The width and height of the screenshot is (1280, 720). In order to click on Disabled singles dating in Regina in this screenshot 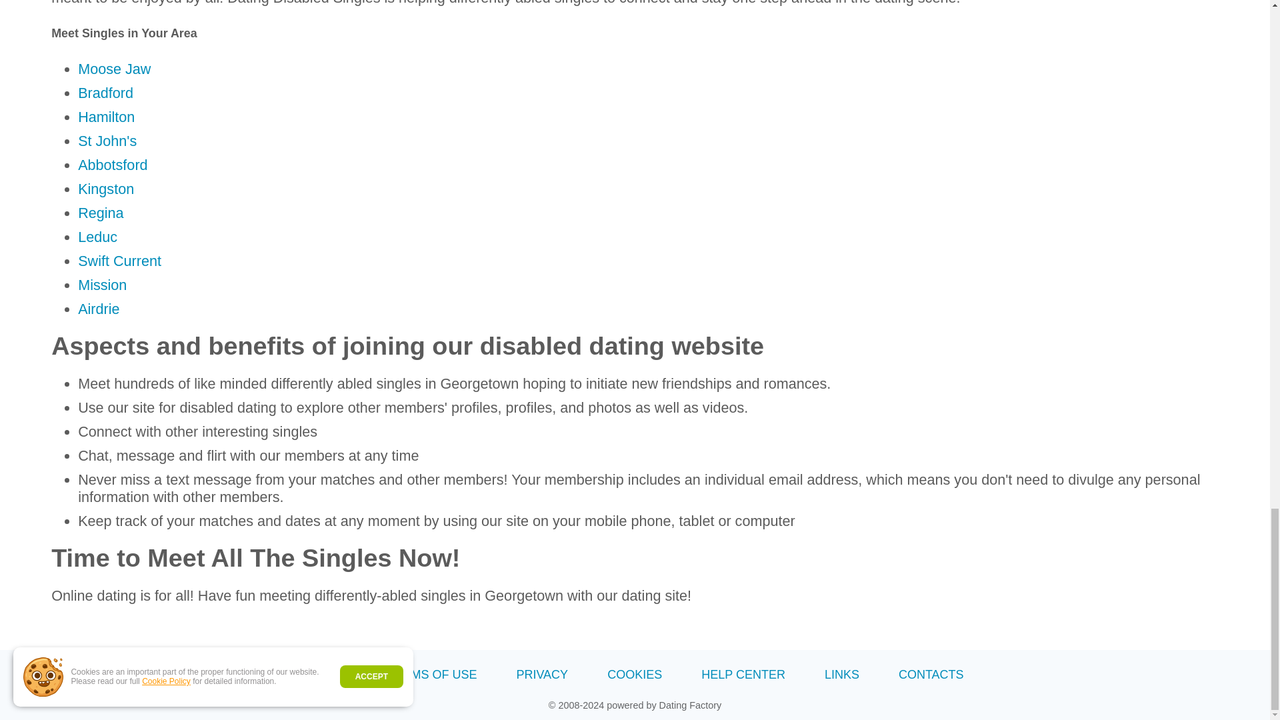, I will do `click(100, 212)`.